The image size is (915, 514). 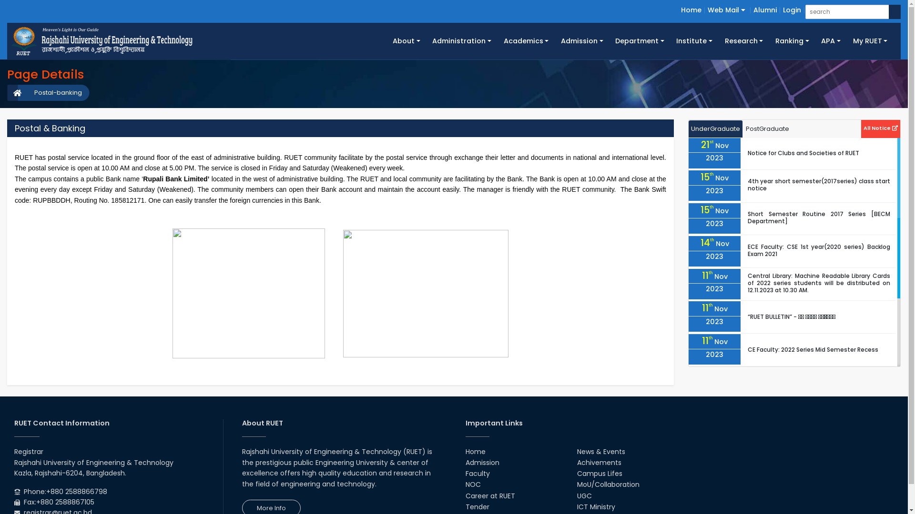 What do you see at coordinates (726, 10) in the screenshot?
I see `Web Mail` at bounding box center [726, 10].